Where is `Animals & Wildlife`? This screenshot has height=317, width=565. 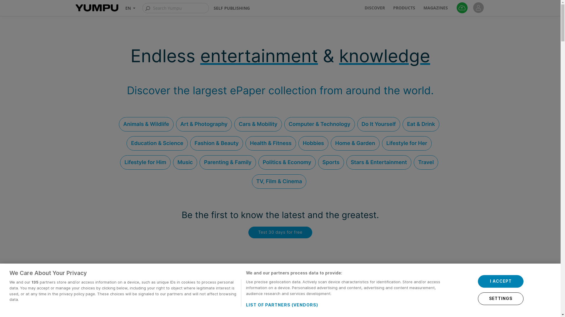
Animals & Wildlife is located at coordinates (146, 124).